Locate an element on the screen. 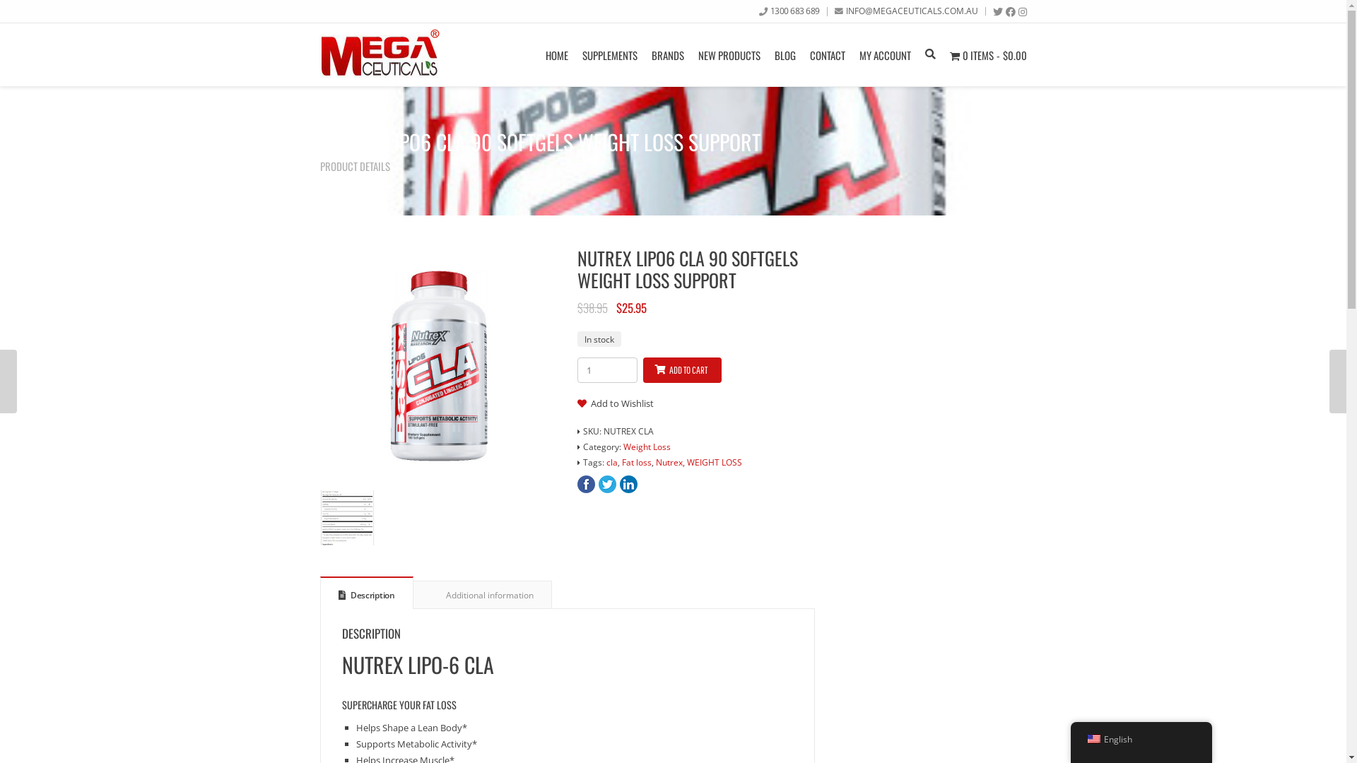 The height and width of the screenshot is (763, 1357). English is located at coordinates (1093, 739).